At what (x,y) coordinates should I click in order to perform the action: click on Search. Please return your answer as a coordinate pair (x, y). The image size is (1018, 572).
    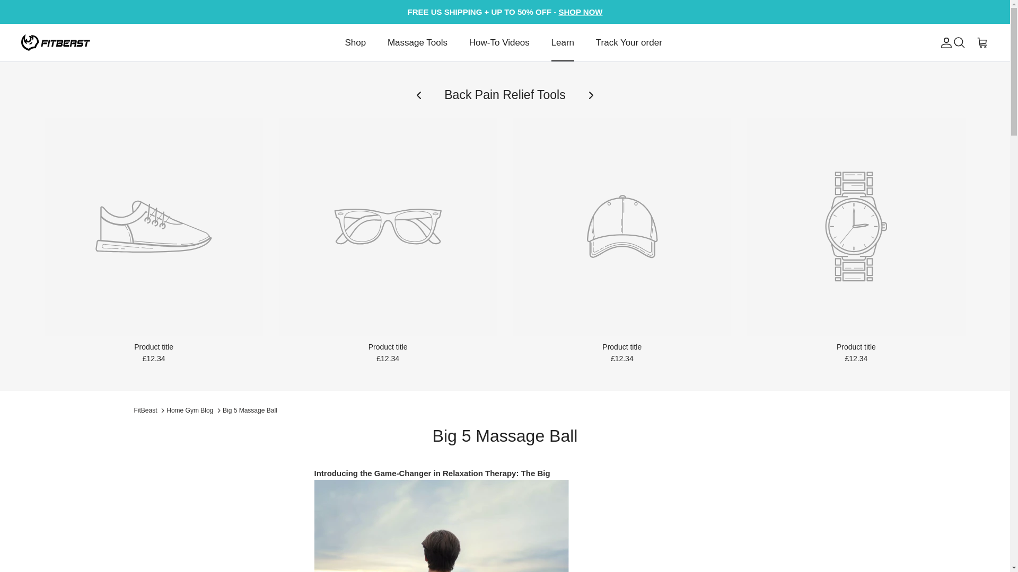
    Looking at the image, I should click on (959, 42).